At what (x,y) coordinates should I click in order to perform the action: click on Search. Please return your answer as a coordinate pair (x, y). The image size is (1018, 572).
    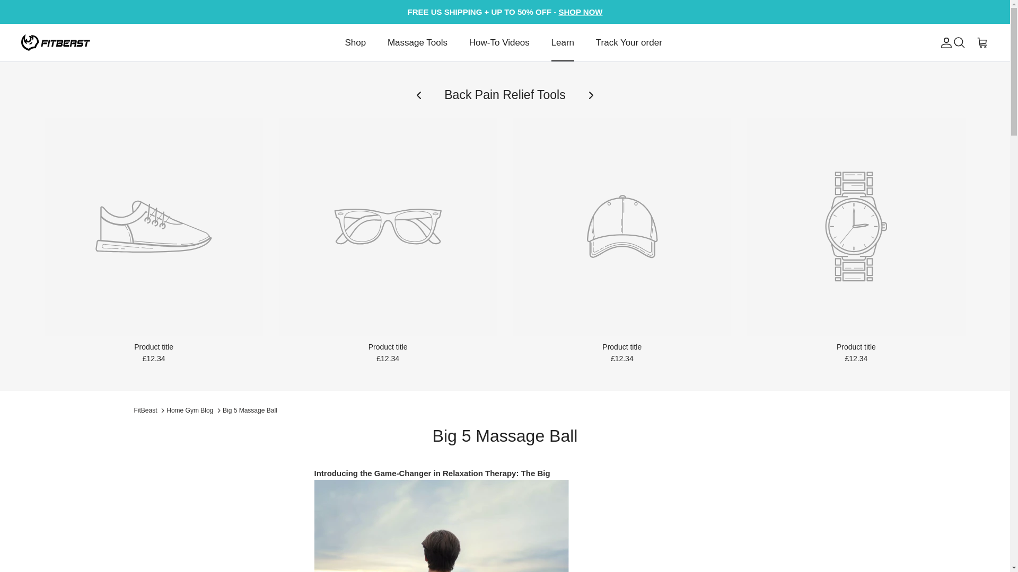
    Looking at the image, I should click on (959, 42).